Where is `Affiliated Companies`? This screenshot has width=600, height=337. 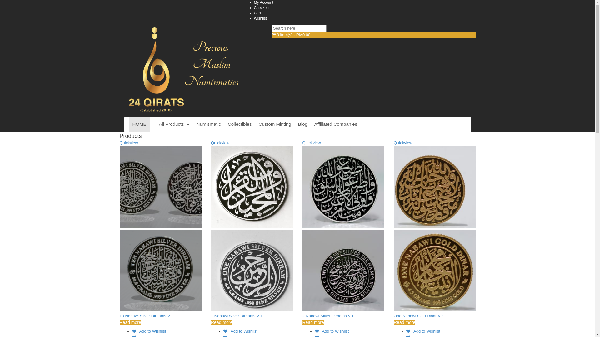
Affiliated Companies is located at coordinates (336, 124).